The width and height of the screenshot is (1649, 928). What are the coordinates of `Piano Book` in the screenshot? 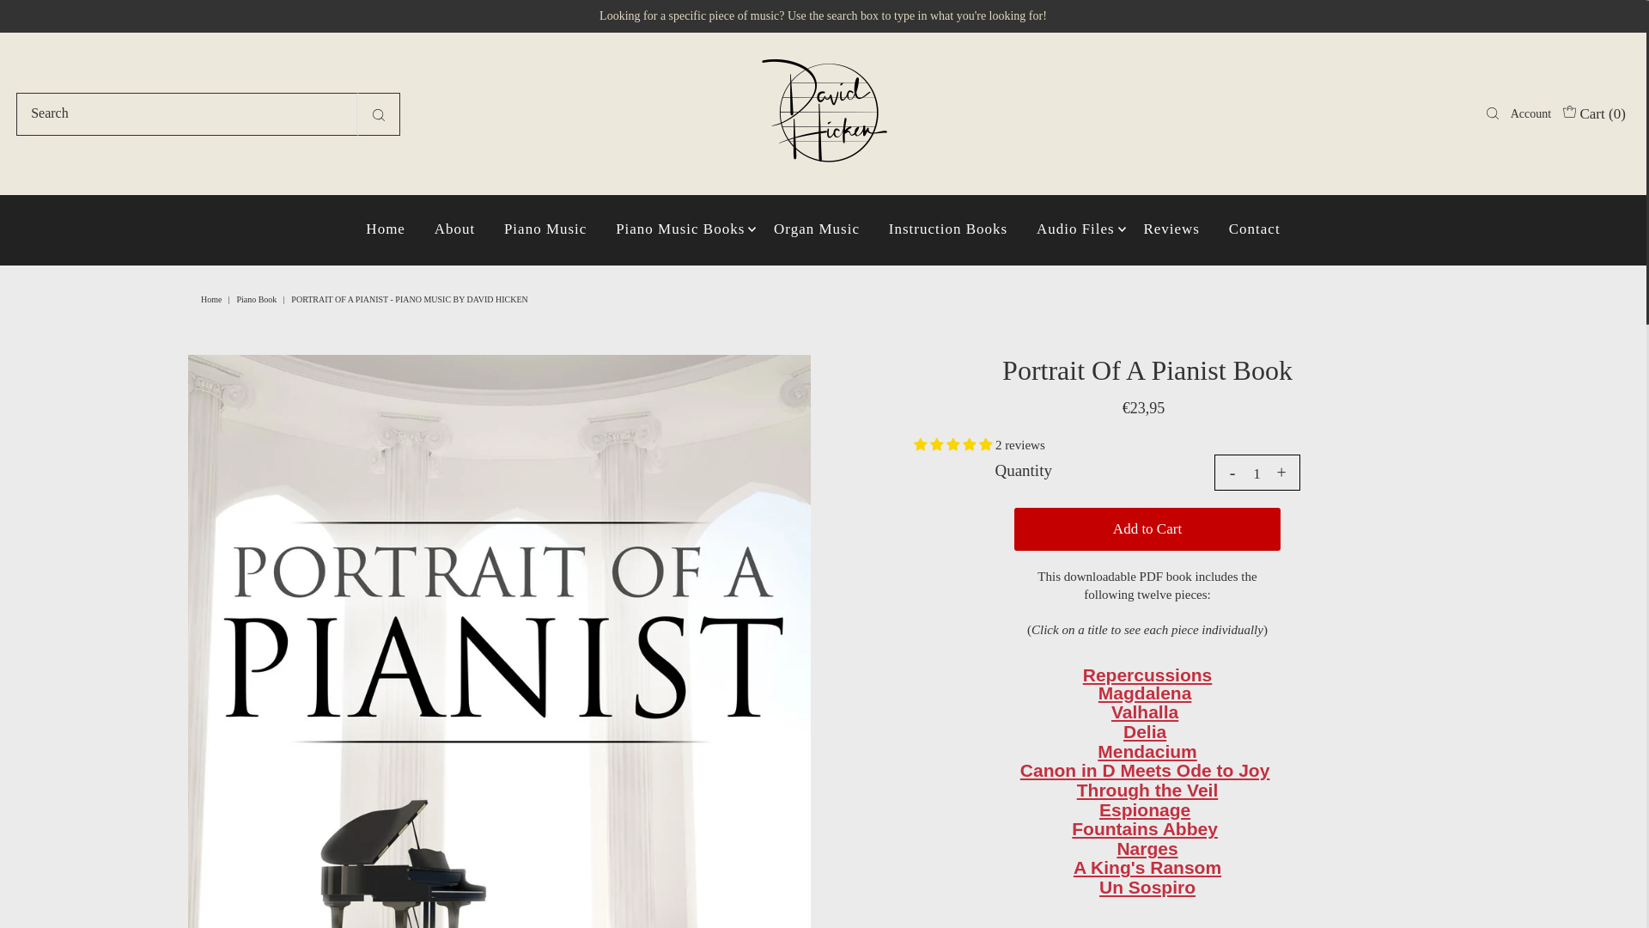 It's located at (258, 299).